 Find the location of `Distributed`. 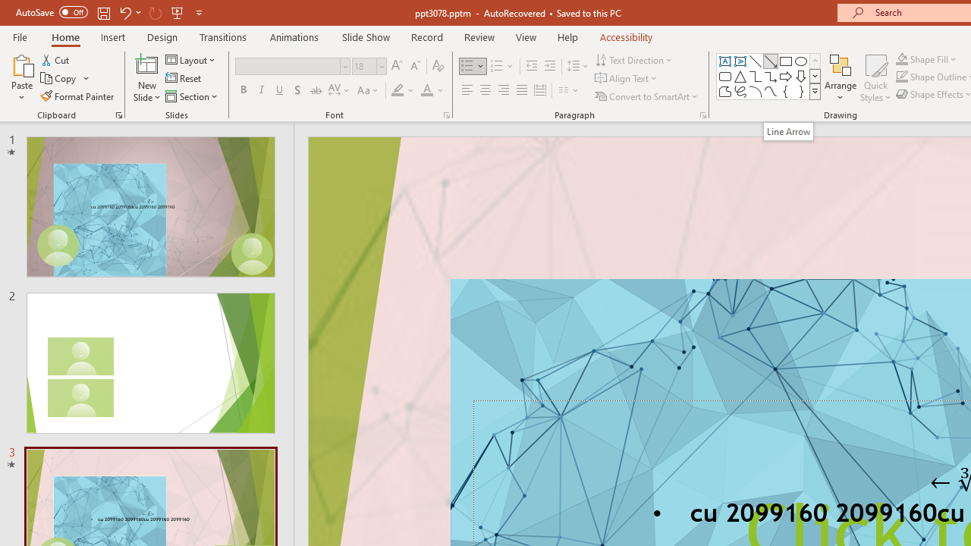

Distributed is located at coordinates (540, 91).